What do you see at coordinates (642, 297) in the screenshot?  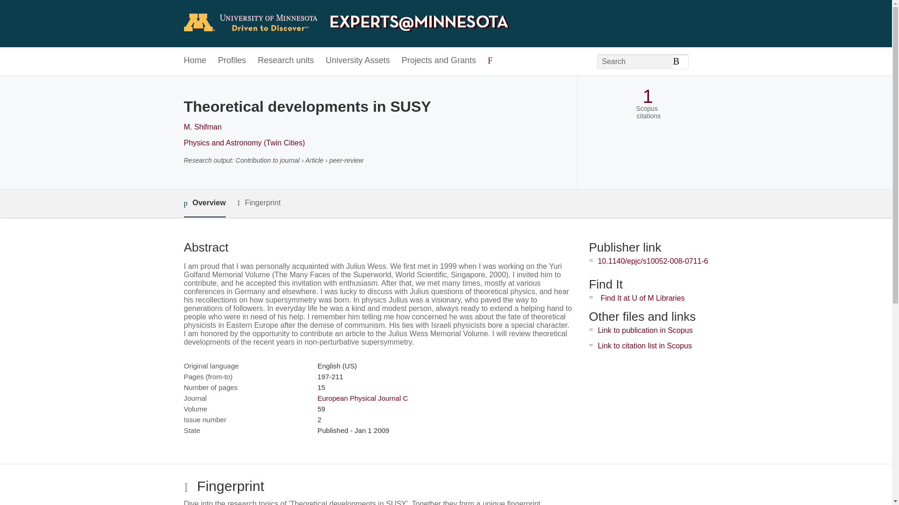 I see `Find It at U of M Libraries` at bounding box center [642, 297].